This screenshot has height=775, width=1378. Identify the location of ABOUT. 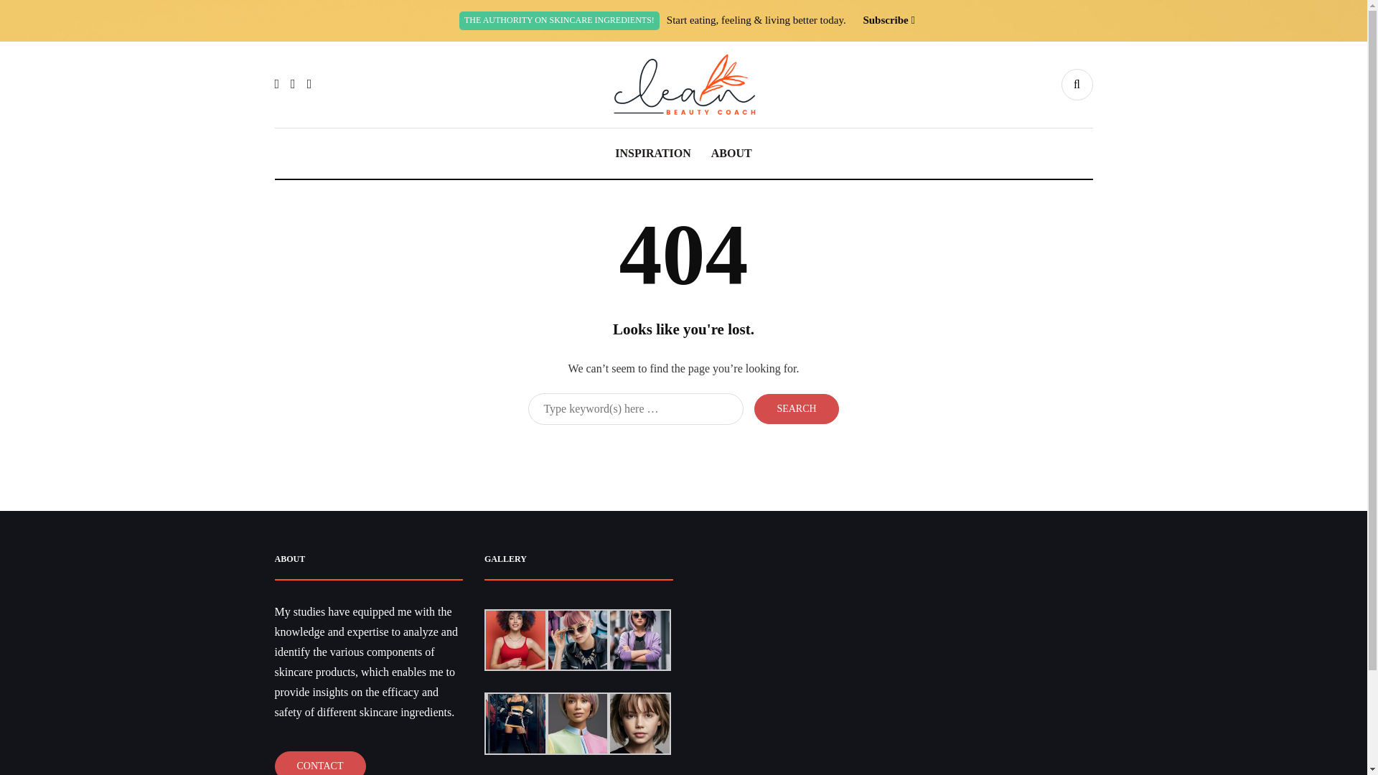
(731, 154).